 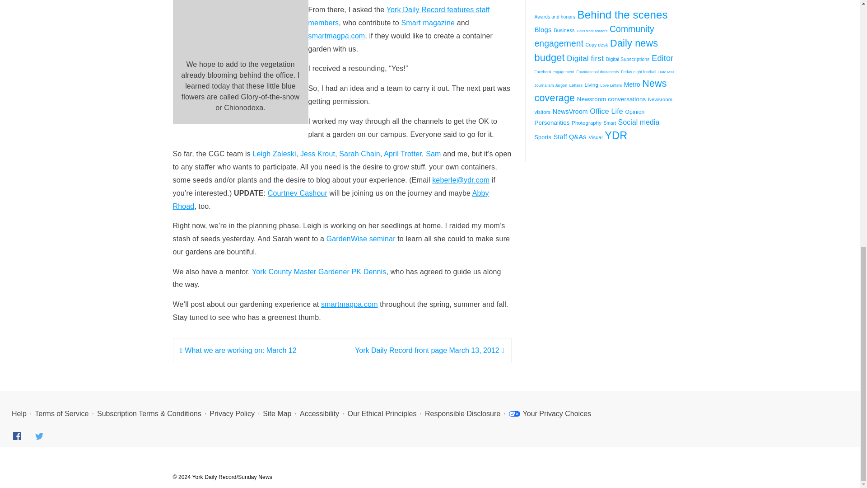 I want to click on Jess Krout, so click(x=317, y=154).